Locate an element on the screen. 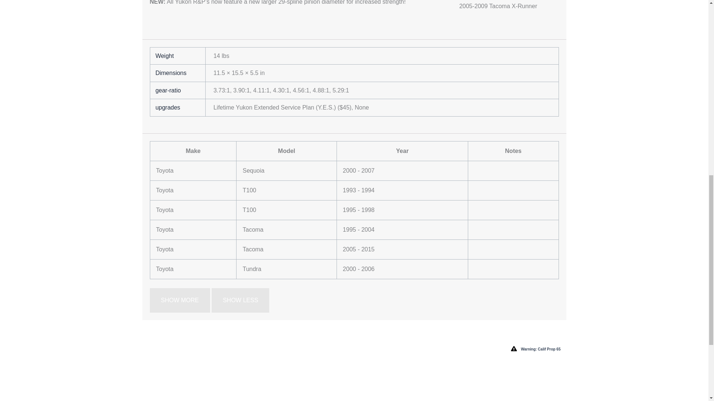  SHOW MORE is located at coordinates (179, 300).